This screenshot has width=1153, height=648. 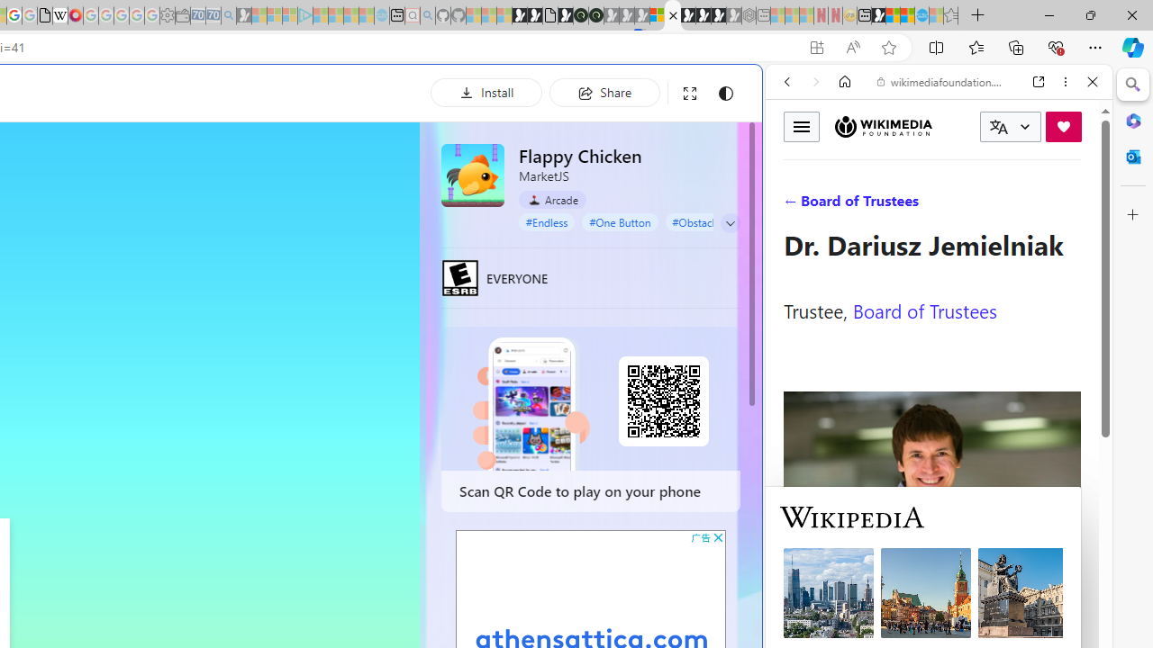 What do you see at coordinates (794, 205) in the screenshot?
I see `Search Filter, WEB` at bounding box center [794, 205].